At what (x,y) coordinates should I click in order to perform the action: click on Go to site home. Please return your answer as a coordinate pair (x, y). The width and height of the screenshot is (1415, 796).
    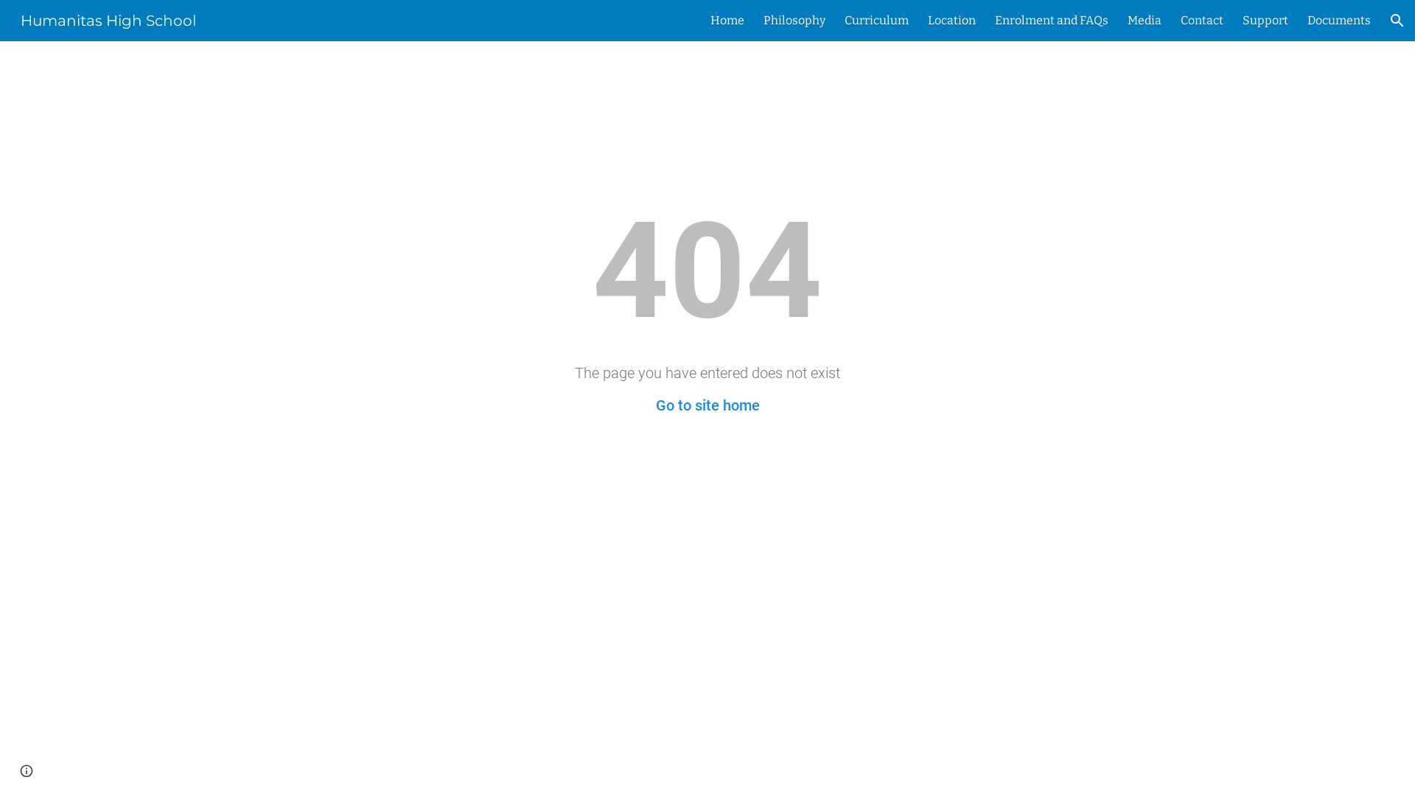
    Looking at the image, I should click on (707, 405).